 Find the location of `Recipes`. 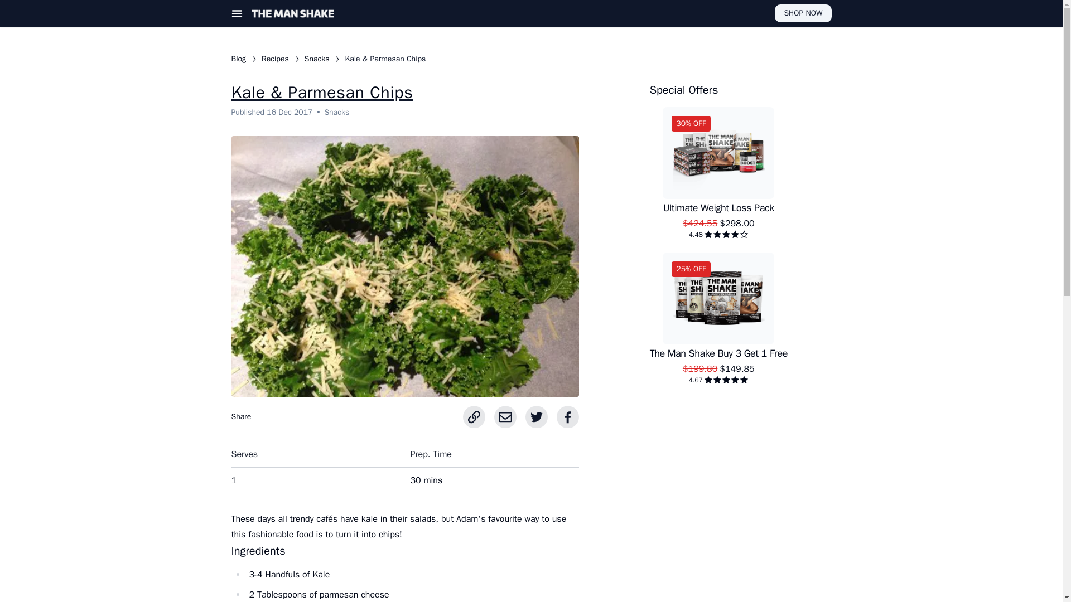

Recipes is located at coordinates (275, 59).